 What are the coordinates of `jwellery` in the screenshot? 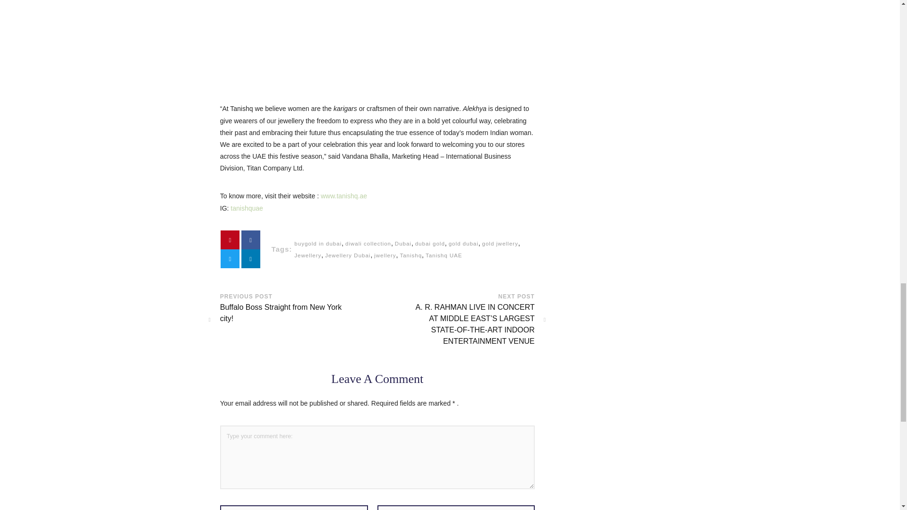 It's located at (385, 255).